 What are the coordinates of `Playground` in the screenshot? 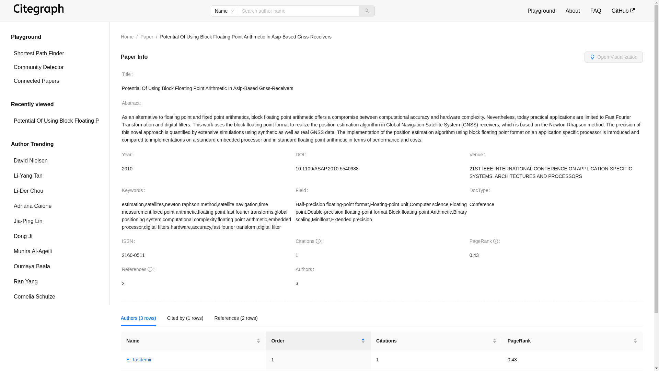 It's located at (542, 10).